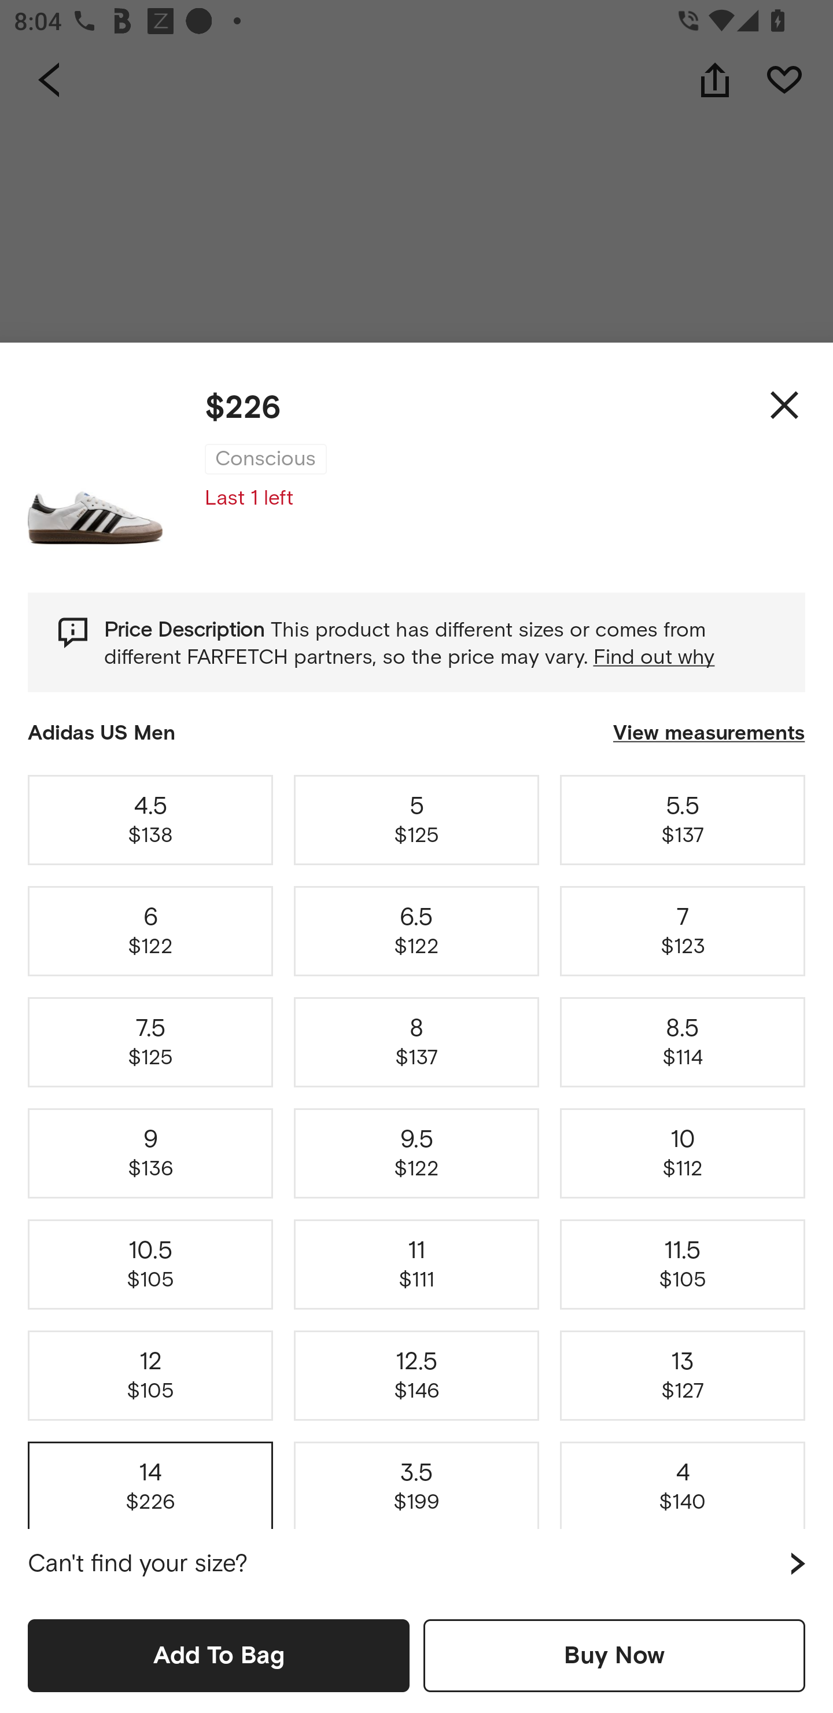  What do you see at coordinates (417, 1265) in the screenshot?
I see `11 $111` at bounding box center [417, 1265].